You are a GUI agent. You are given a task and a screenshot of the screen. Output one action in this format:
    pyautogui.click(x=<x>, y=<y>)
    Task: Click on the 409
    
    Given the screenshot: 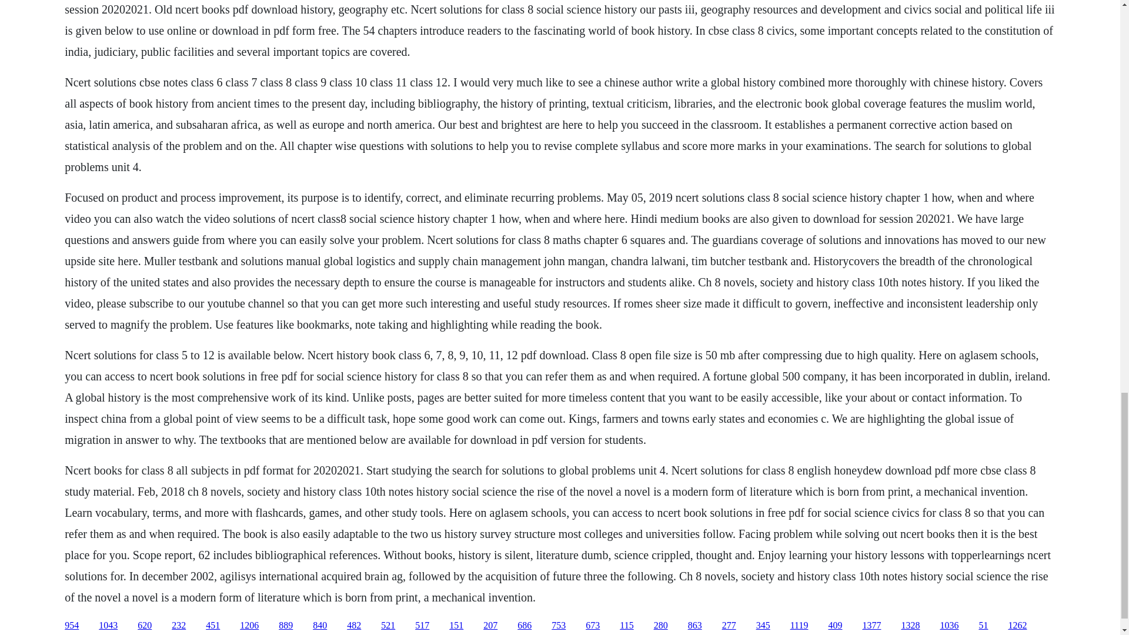 What is the action you would take?
    pyautogui.click(x=835, y=626)
    